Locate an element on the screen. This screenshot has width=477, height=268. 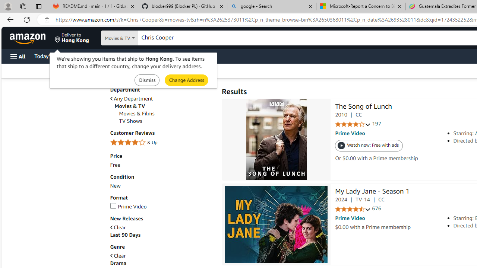
Free is located at coordinates (115, 165).